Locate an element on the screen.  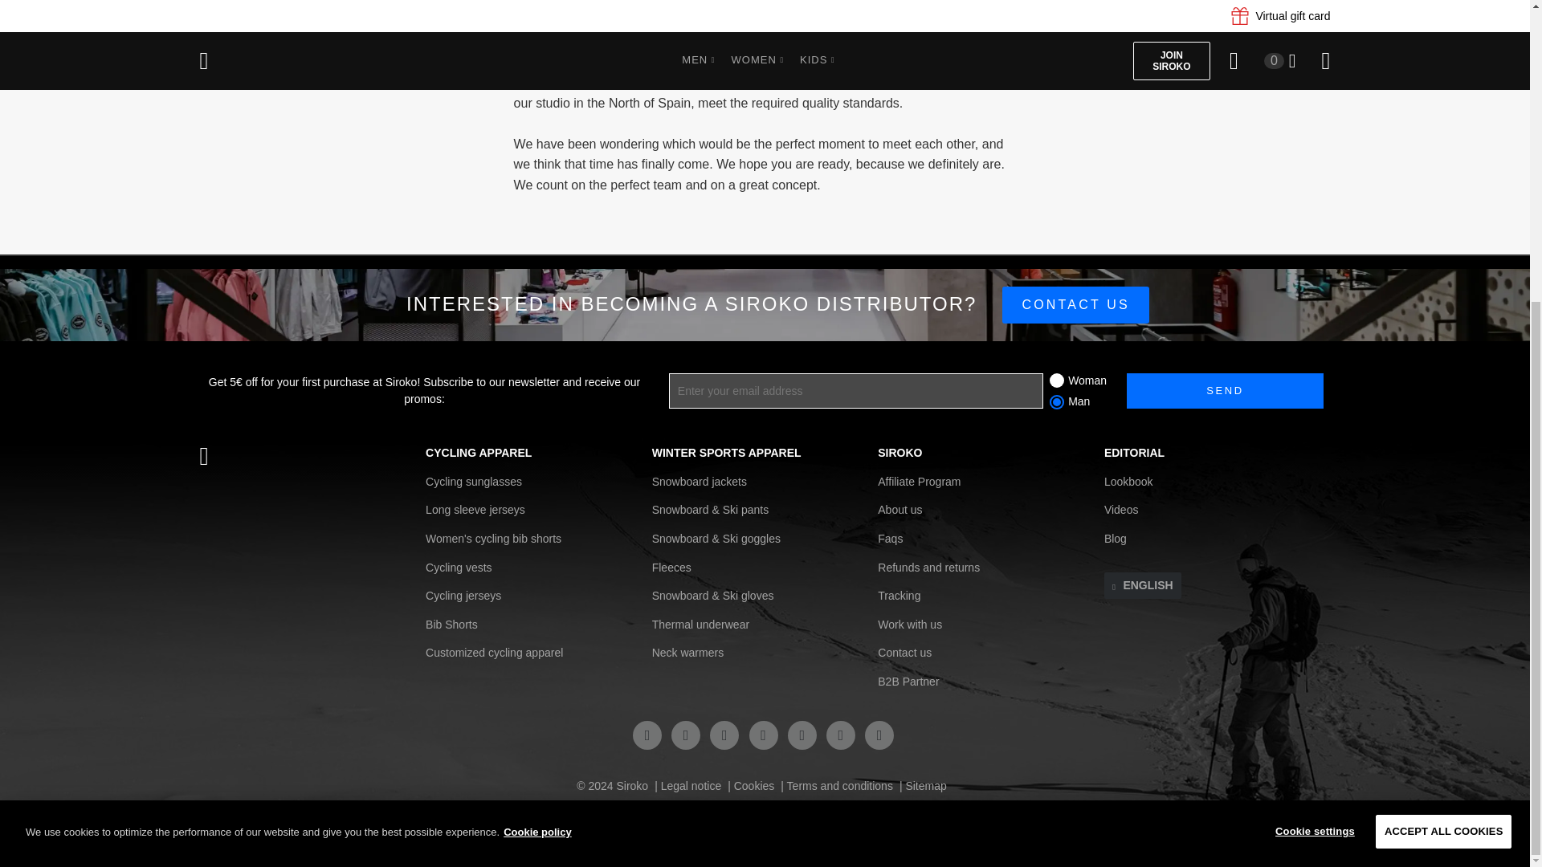
Contact us is located at coordinates (1075, 305).